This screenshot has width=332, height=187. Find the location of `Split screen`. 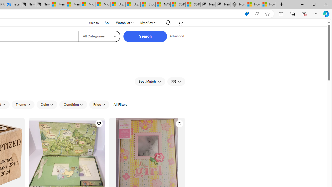

Split screen is located at coordinates (281, 14).